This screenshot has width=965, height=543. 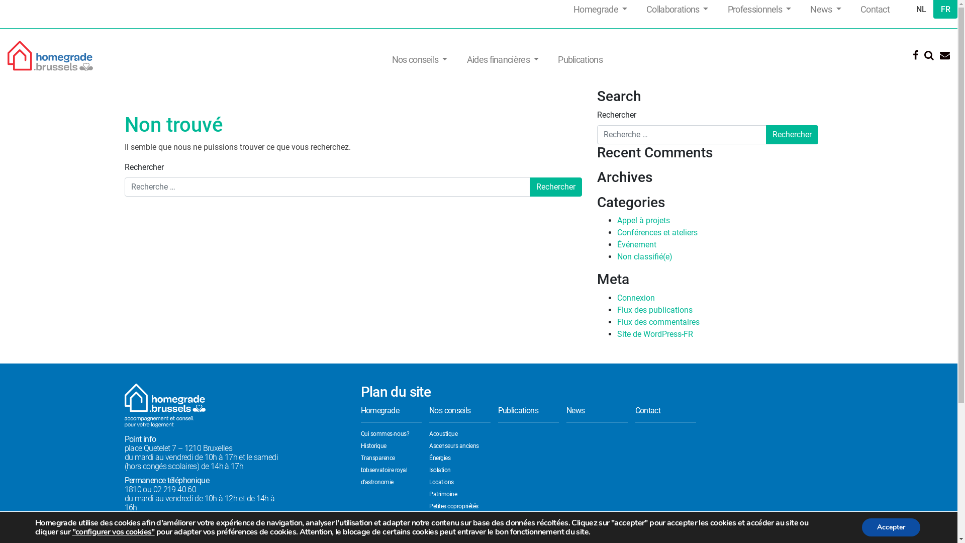 What do you see at coordinates (440, 470) in the screenshot?
I see `Isolation` at bounding box center [440, 470].